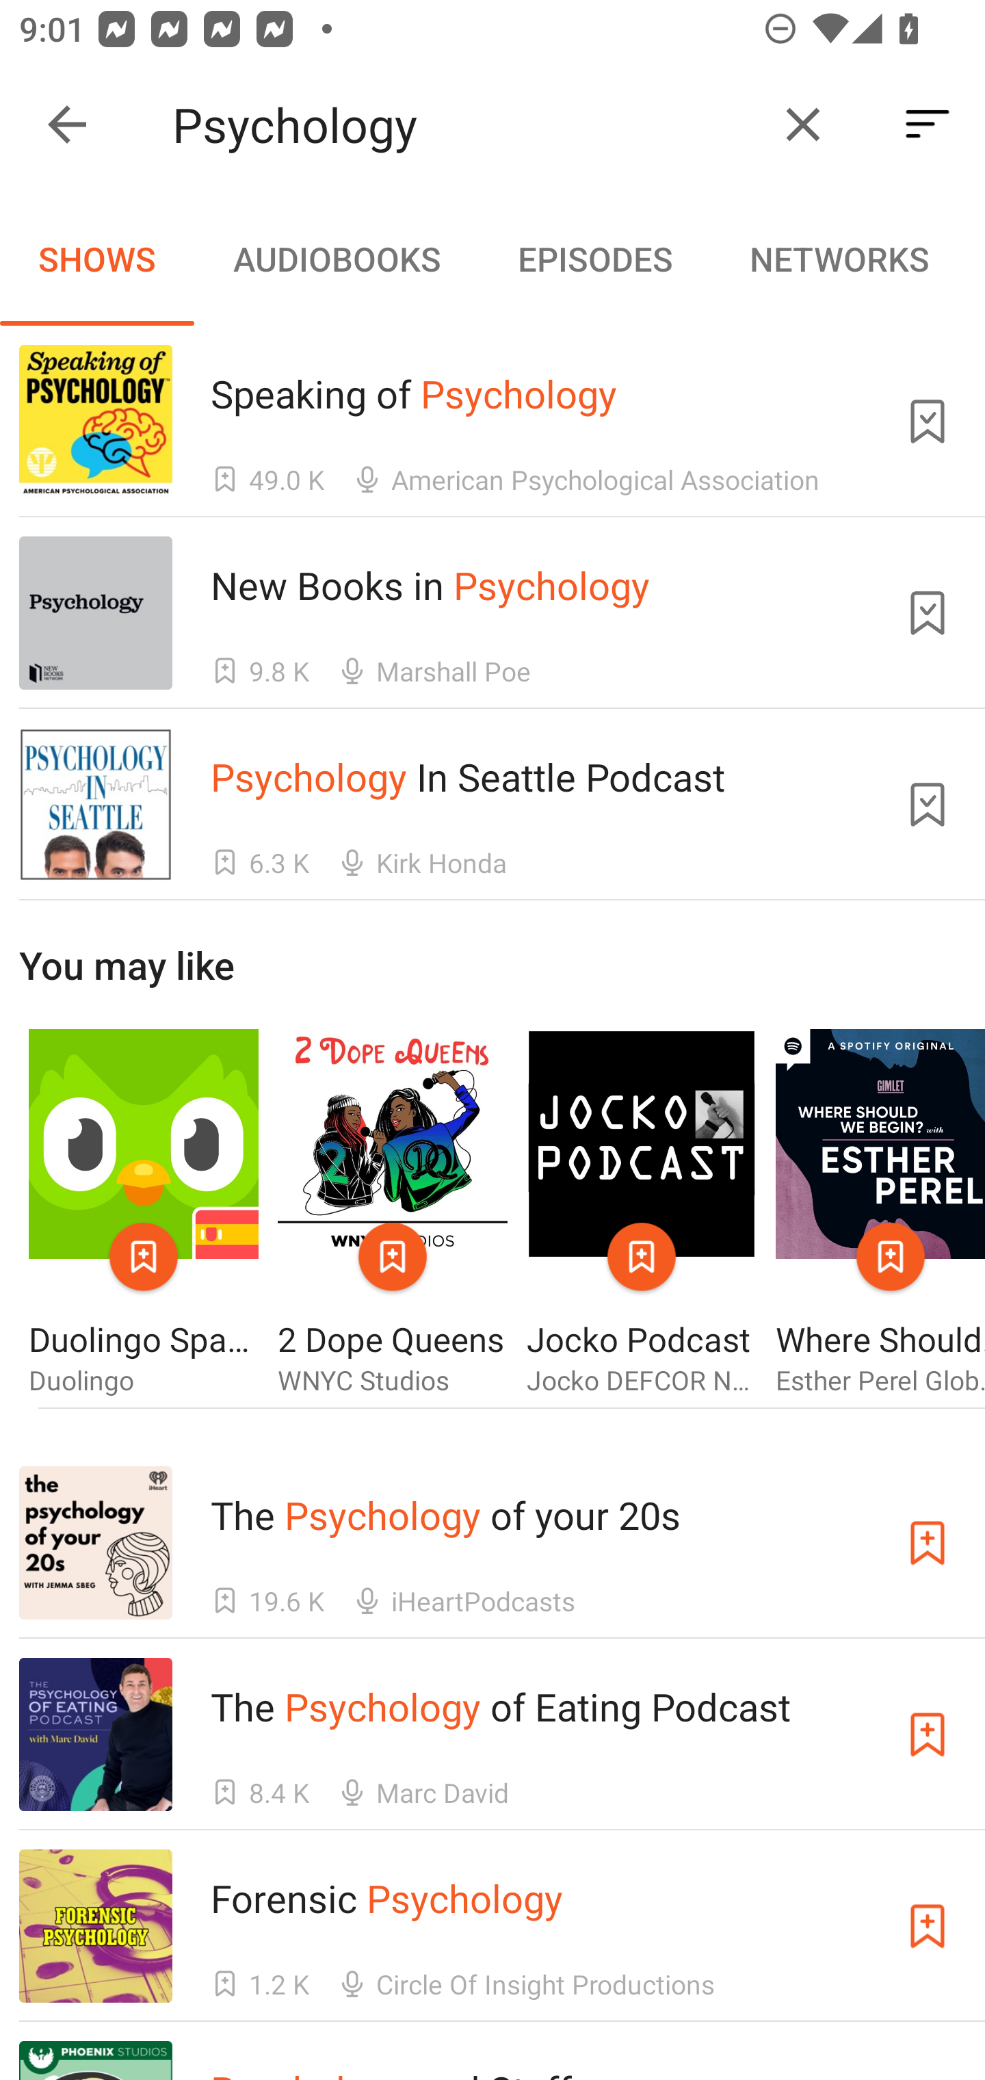 The image size is (985, 2080). I want to click on SHOWS, so click(97, 259).